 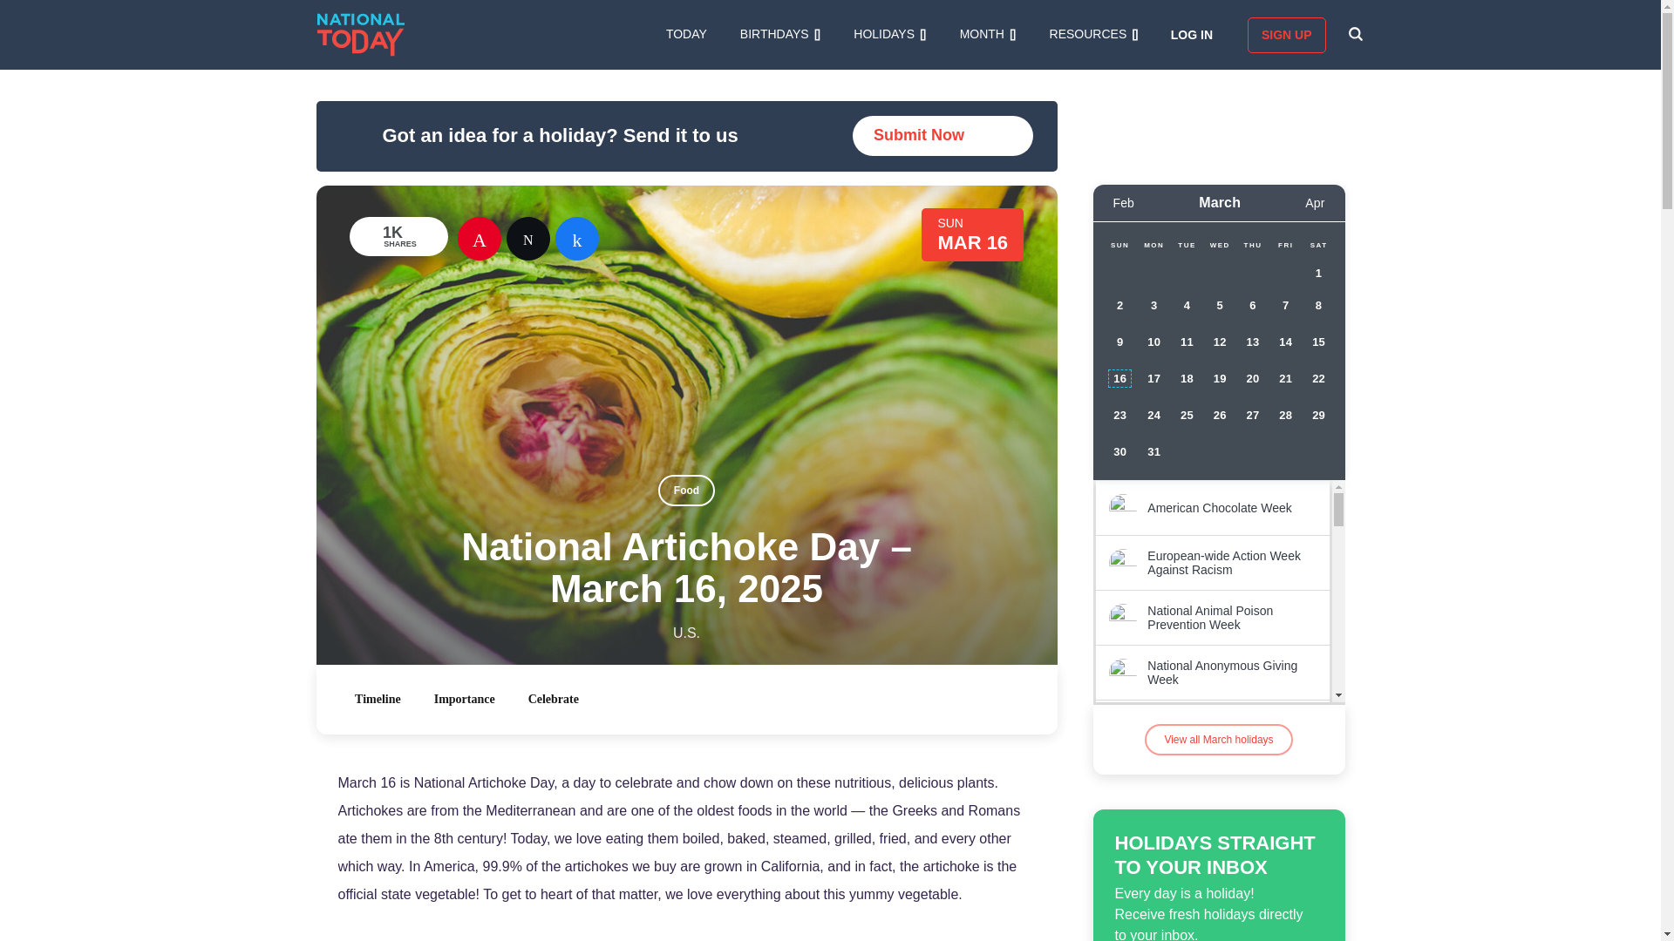 What do you see at coordinates (1252, 246) in the screenshot?
I see `Thursday` at bounding box center [1252, 246].